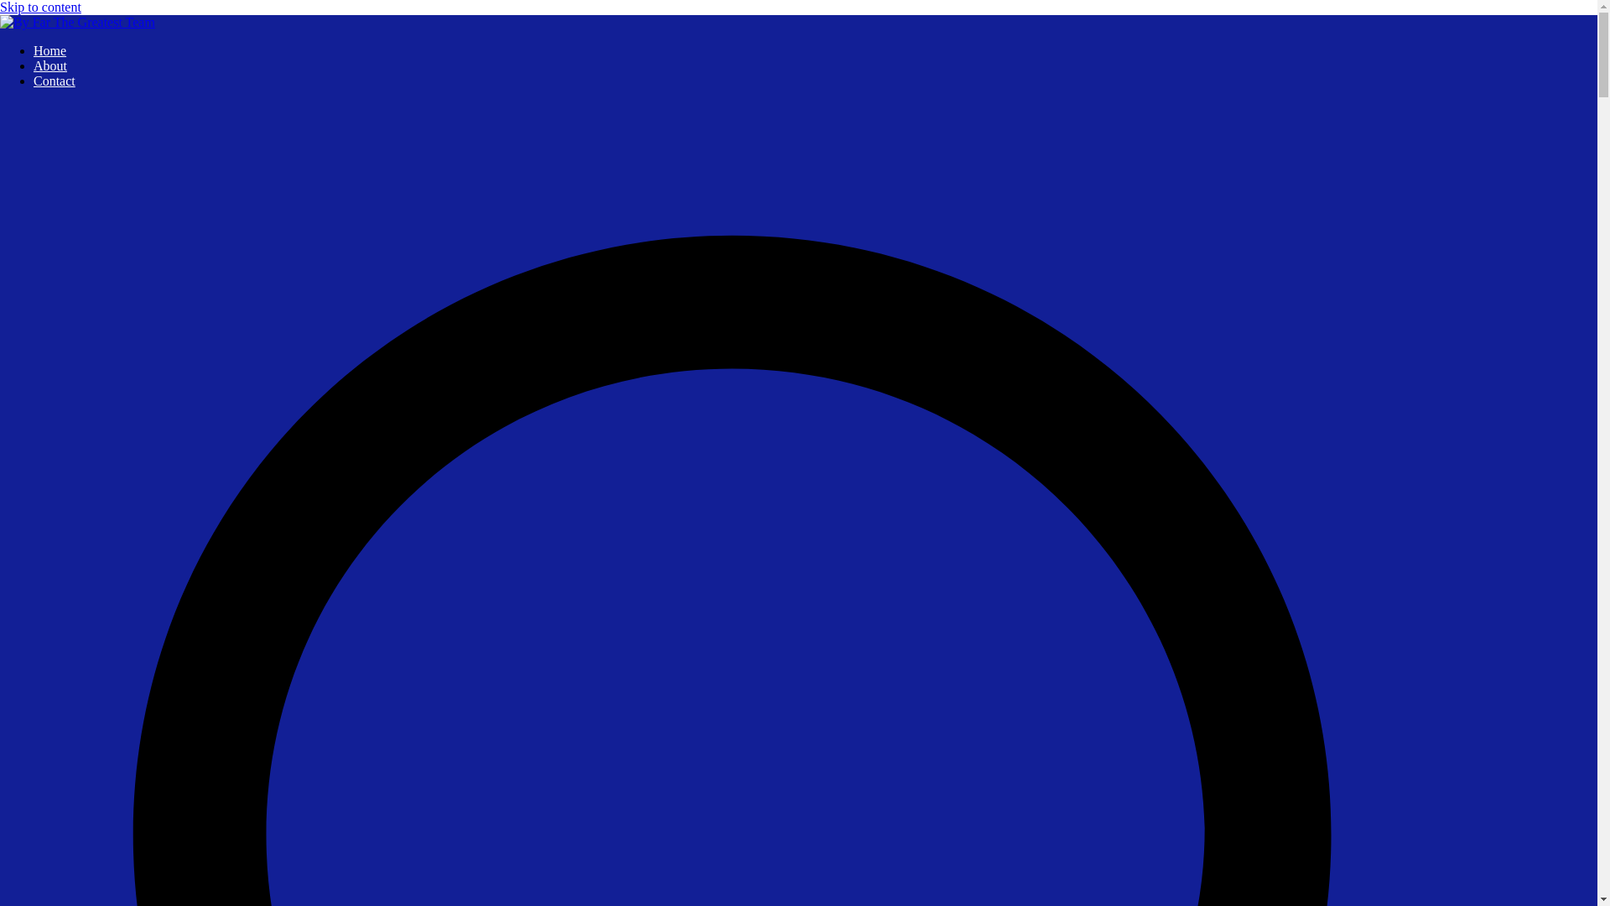  Describe the element at coordinates (40, 7) in the screenshot. I see `Skip to content` at that location.